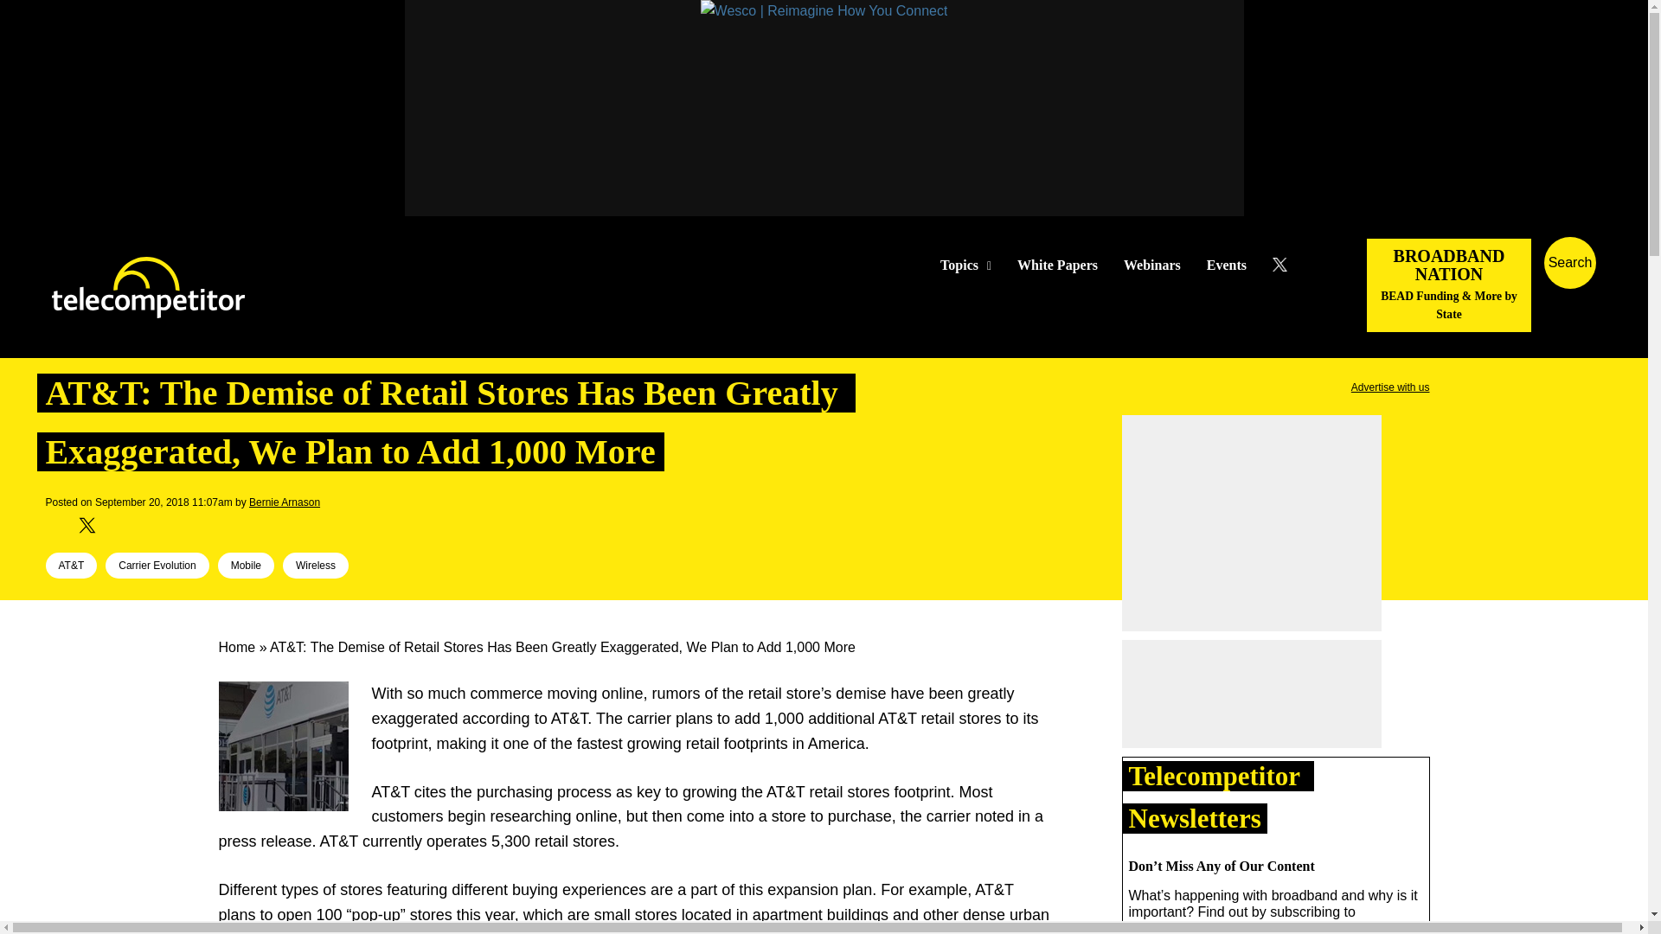  I want to click on Events, so click(1227, 265).